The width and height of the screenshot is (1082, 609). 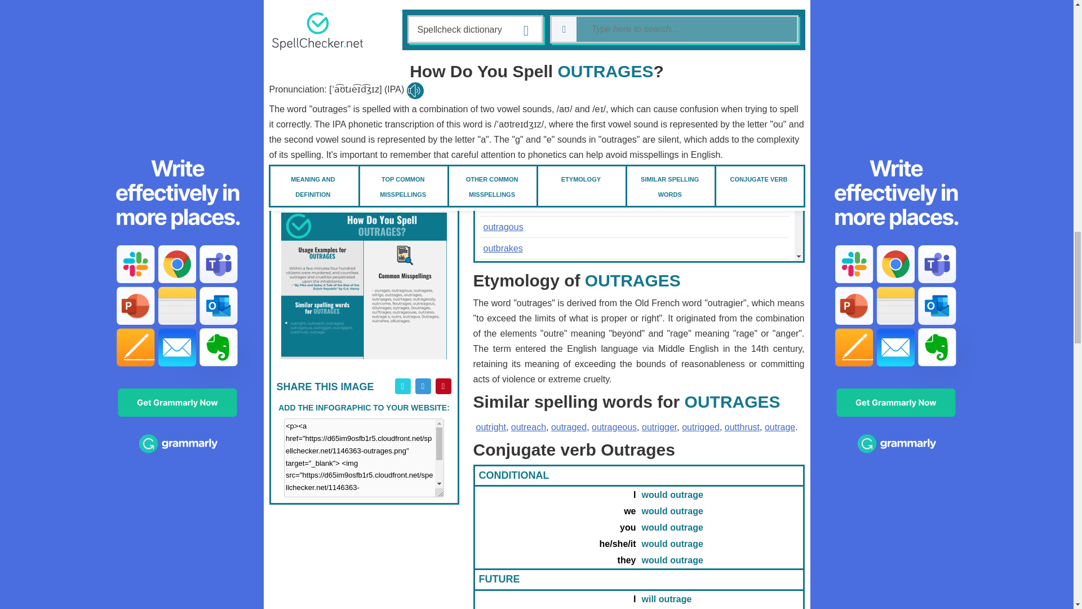 What do you see at coordinates (363, 96) in the screenshot?
I see `outraise` at bounding box center [363, 96].